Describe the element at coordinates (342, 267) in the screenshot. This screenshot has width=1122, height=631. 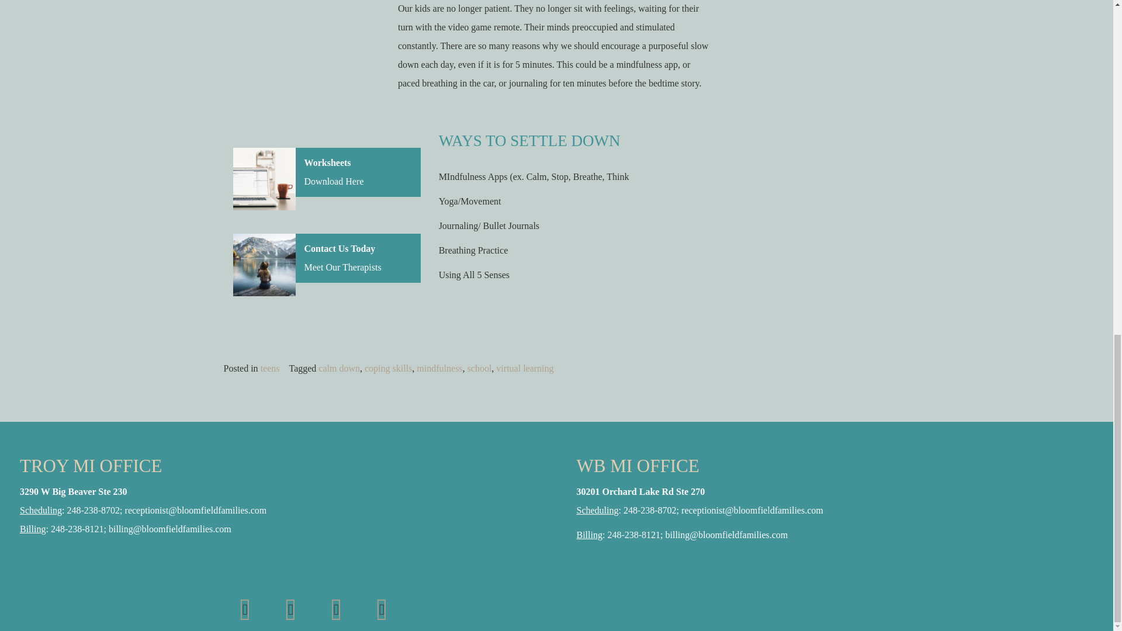
I see `Meet Our Therapists` at that location.